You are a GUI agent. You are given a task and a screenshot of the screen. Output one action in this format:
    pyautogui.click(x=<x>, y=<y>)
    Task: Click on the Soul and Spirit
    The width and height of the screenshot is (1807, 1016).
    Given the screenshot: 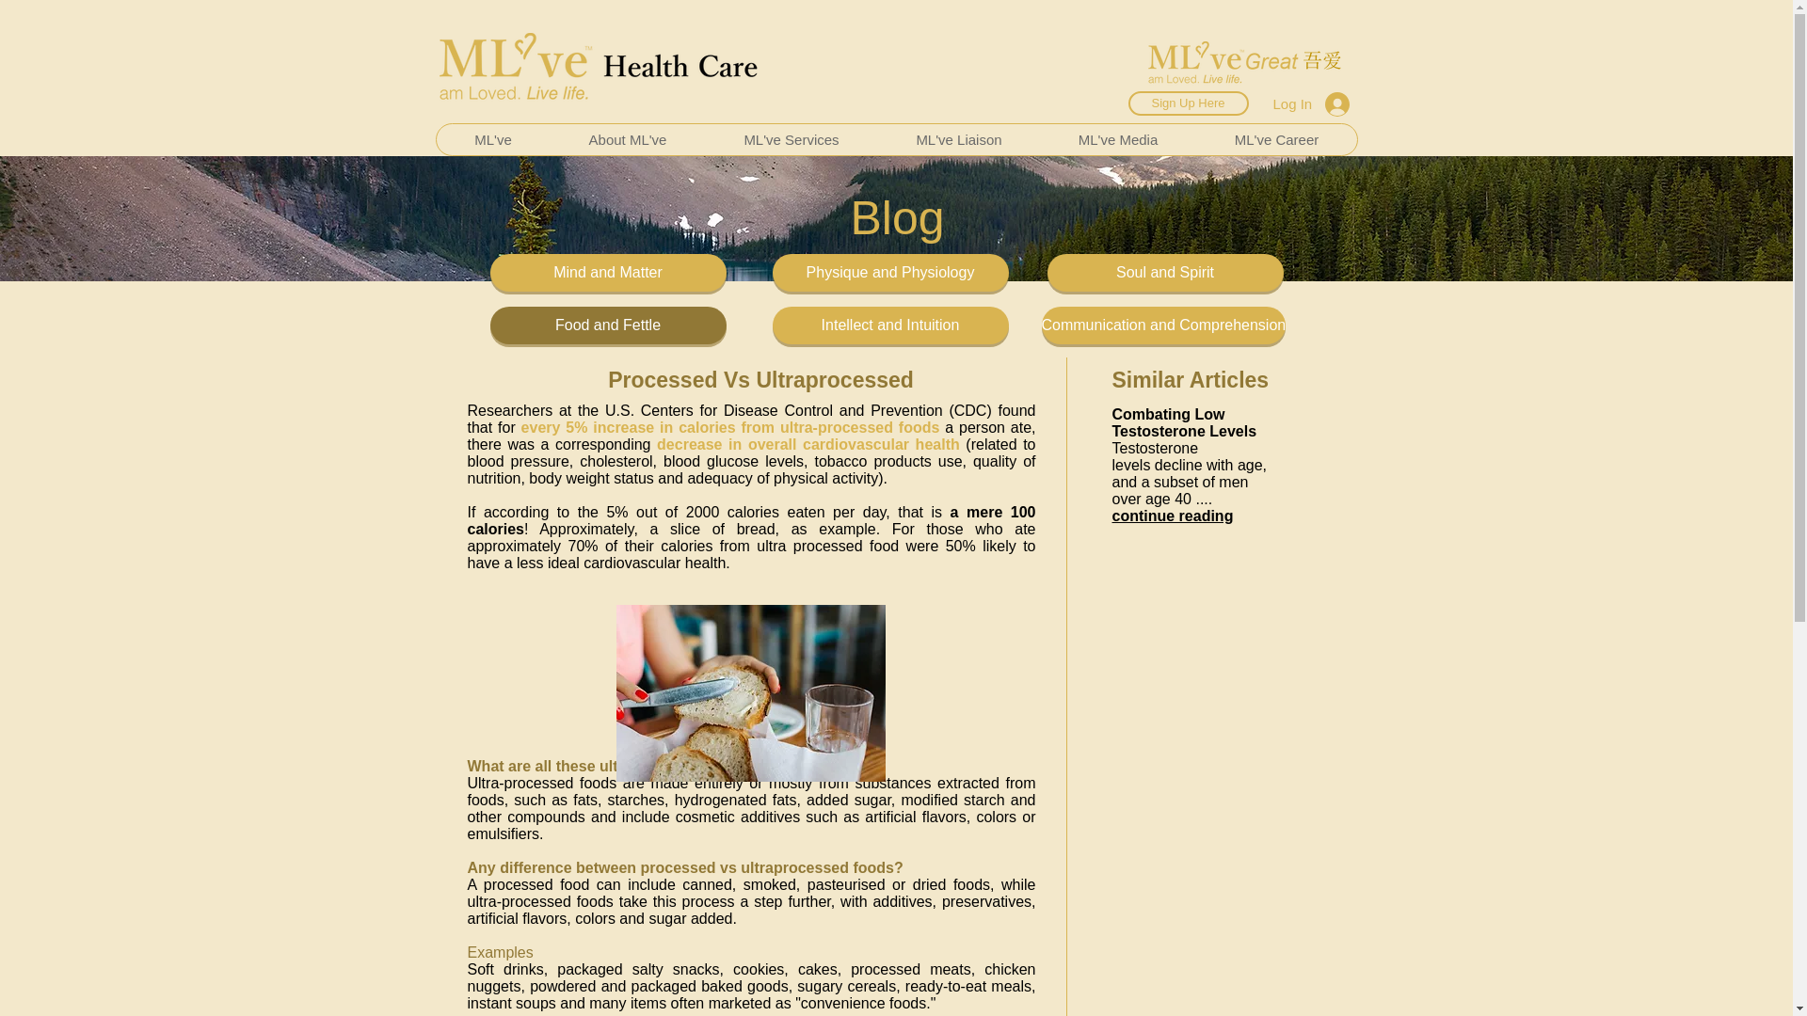 What is the action you would take?
    pyautogui.click(x=1164, y=273)
    